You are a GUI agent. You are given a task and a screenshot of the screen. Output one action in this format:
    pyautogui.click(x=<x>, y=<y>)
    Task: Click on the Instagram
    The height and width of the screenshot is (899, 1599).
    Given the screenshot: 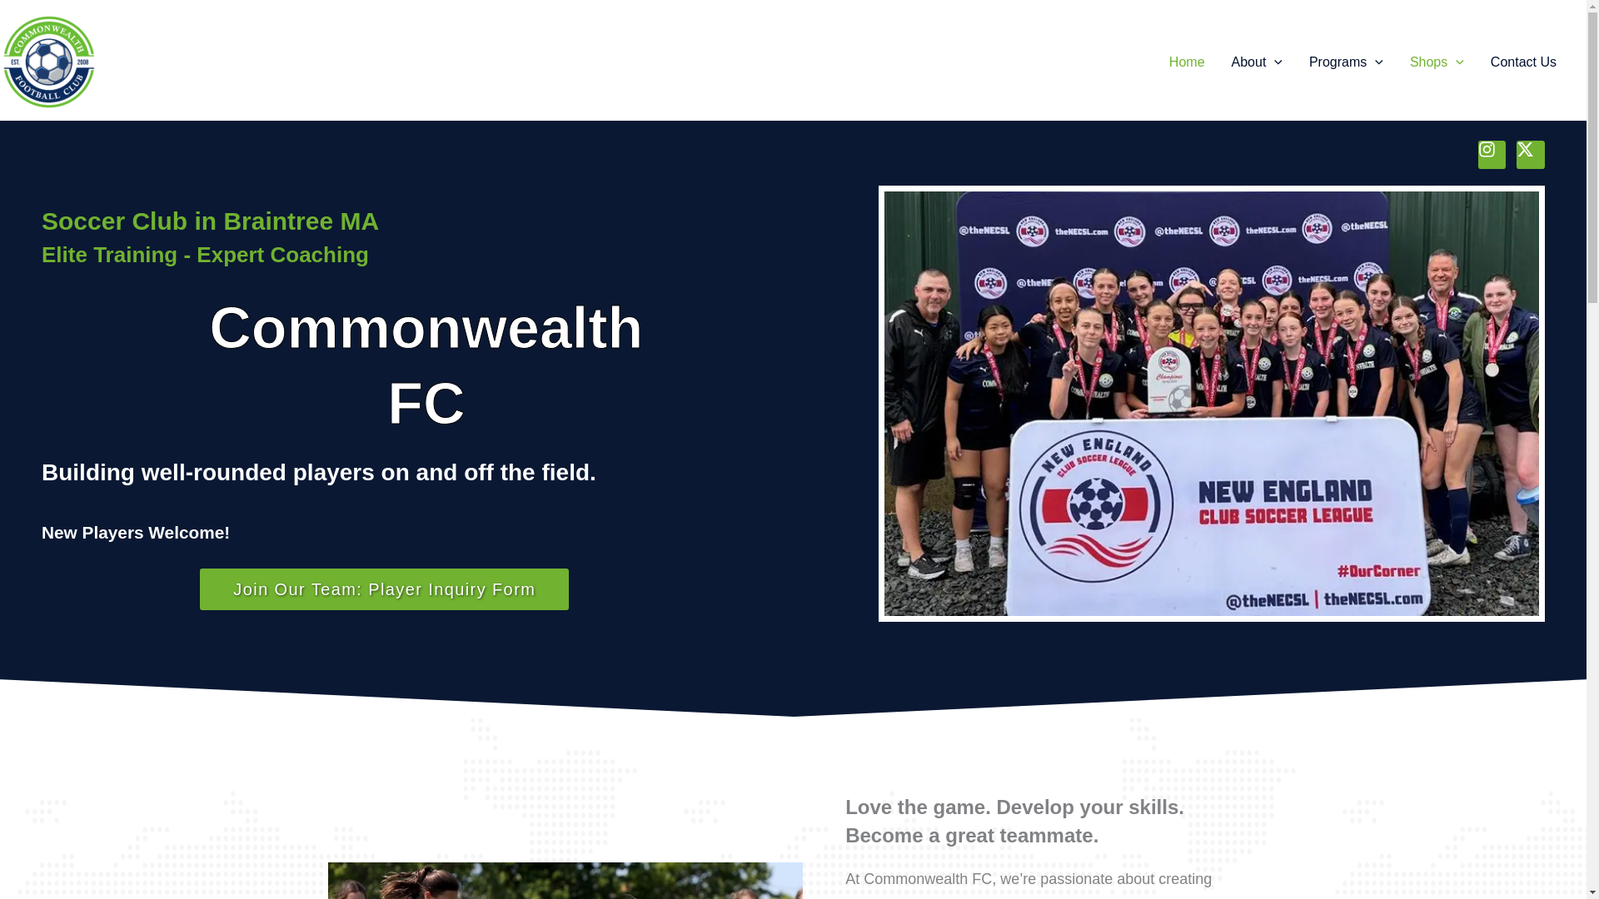 What is the action you would take?
    pyautogui.click(x=1492, y=155)
    